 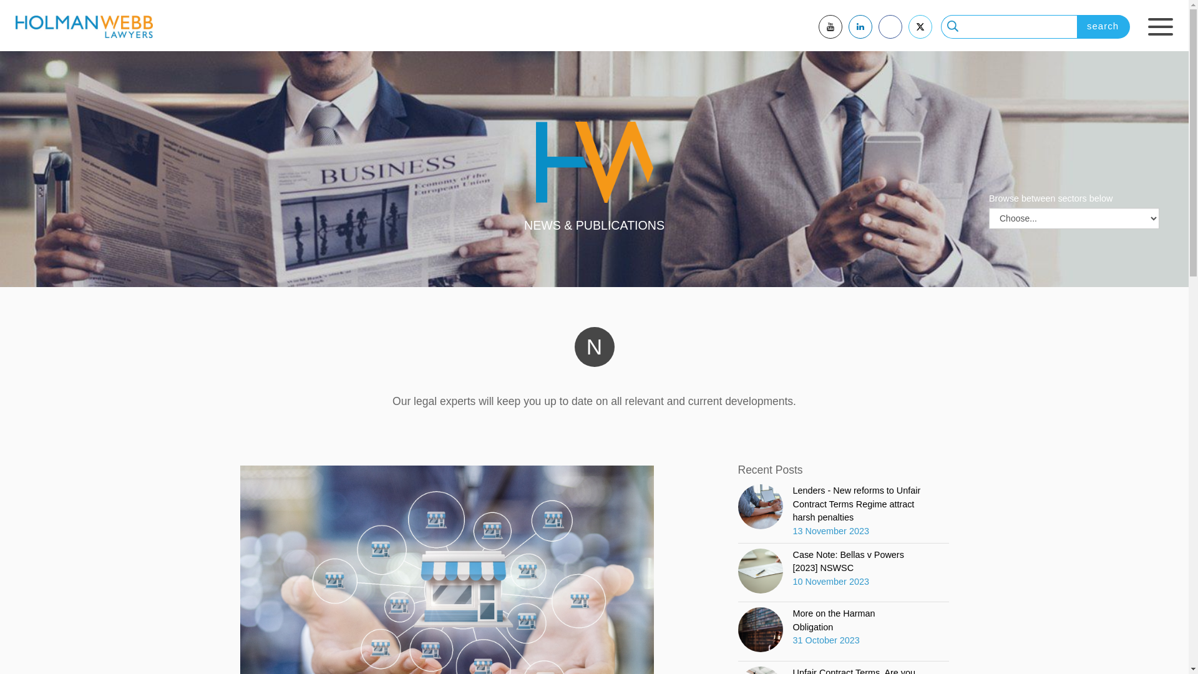 I want to click on More on the Harman Obligation
31 October 2023, so click(x=832, y=630).